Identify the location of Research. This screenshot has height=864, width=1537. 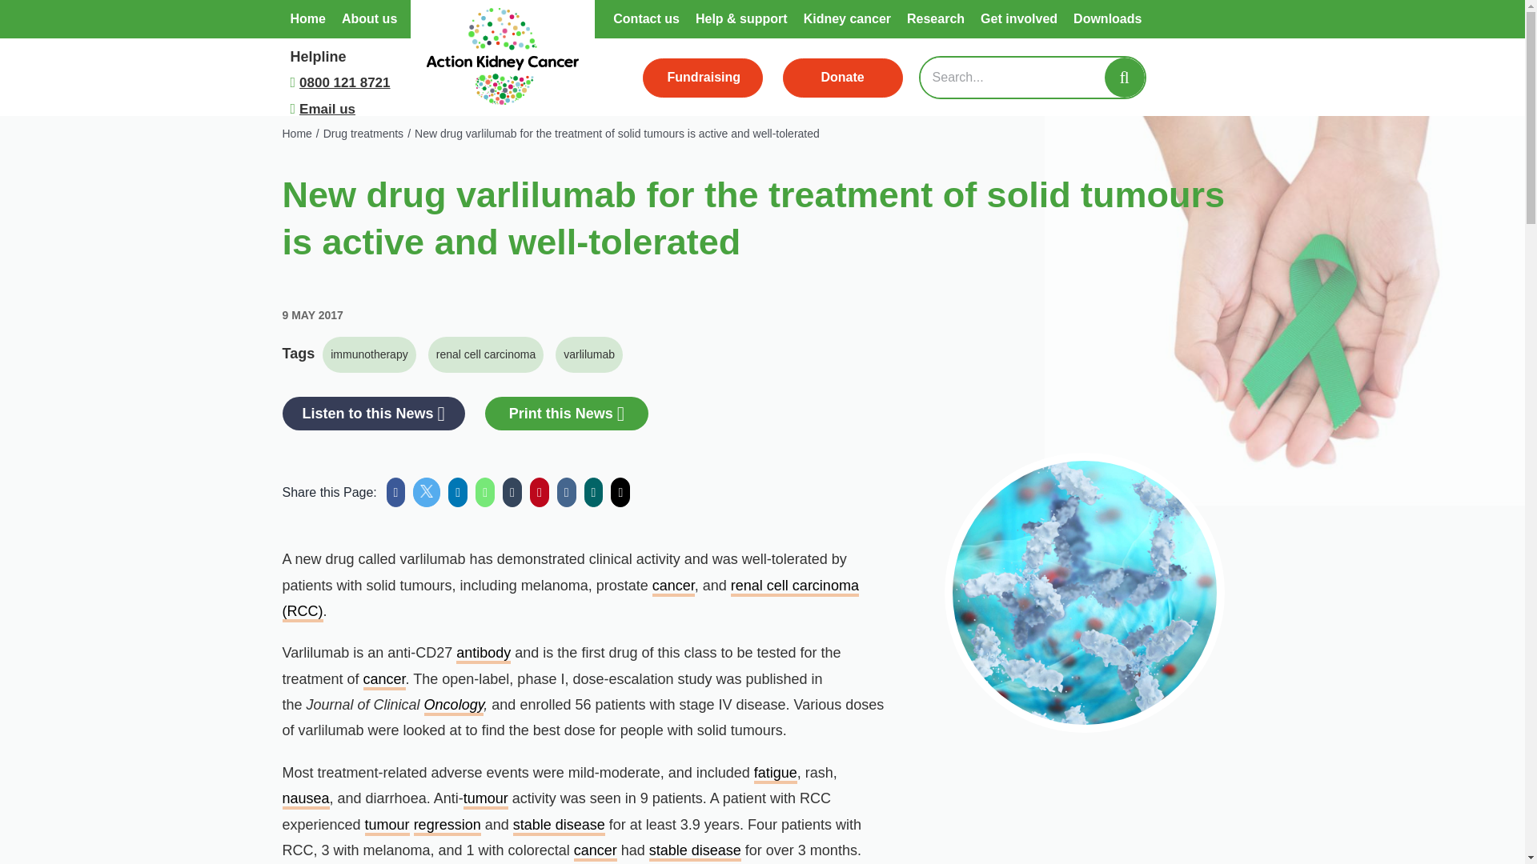
(935, 19).